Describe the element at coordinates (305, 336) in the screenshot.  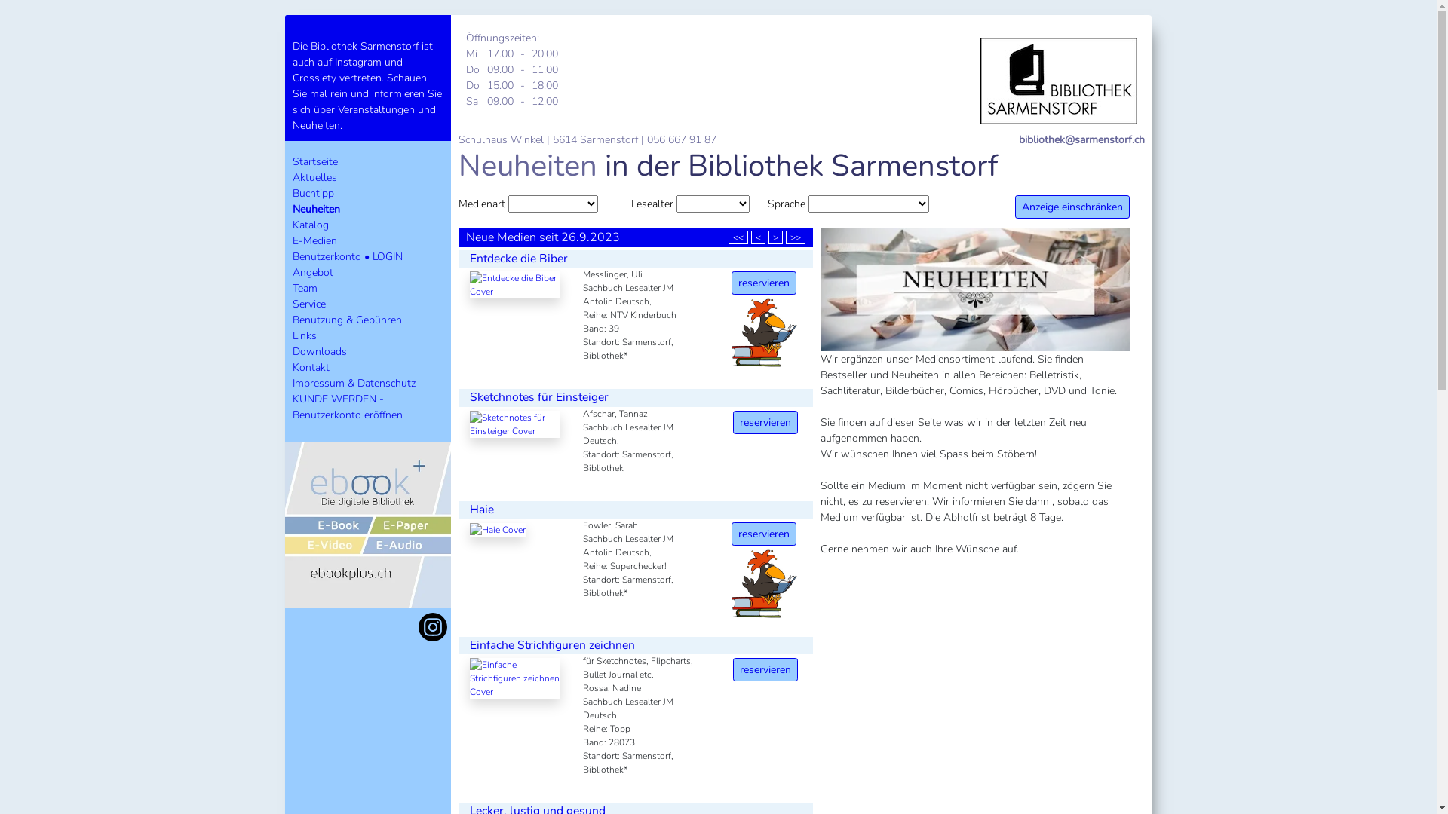
I see `Links` at that location.